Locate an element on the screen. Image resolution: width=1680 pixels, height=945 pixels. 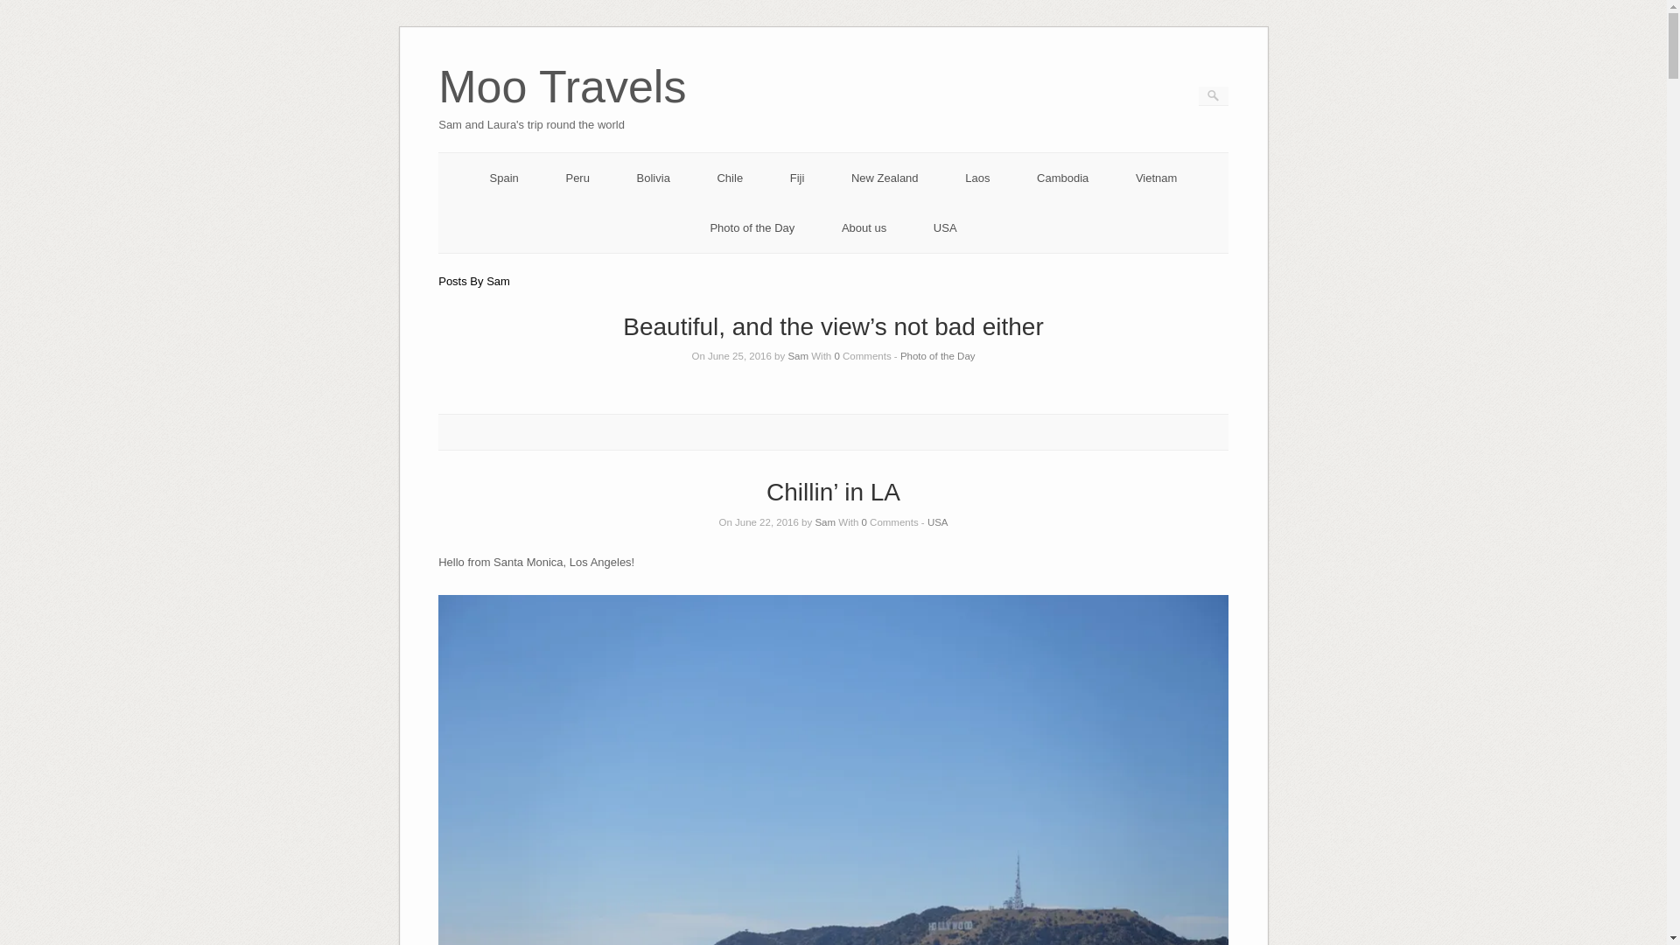
Laos is located at coordinates (976, 177).